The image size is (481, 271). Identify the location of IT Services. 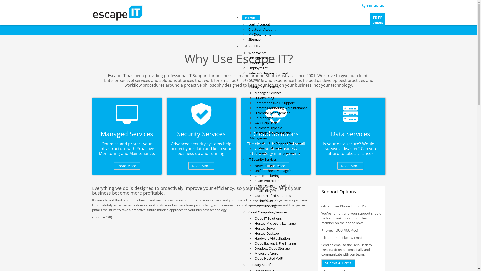
(255, 80).